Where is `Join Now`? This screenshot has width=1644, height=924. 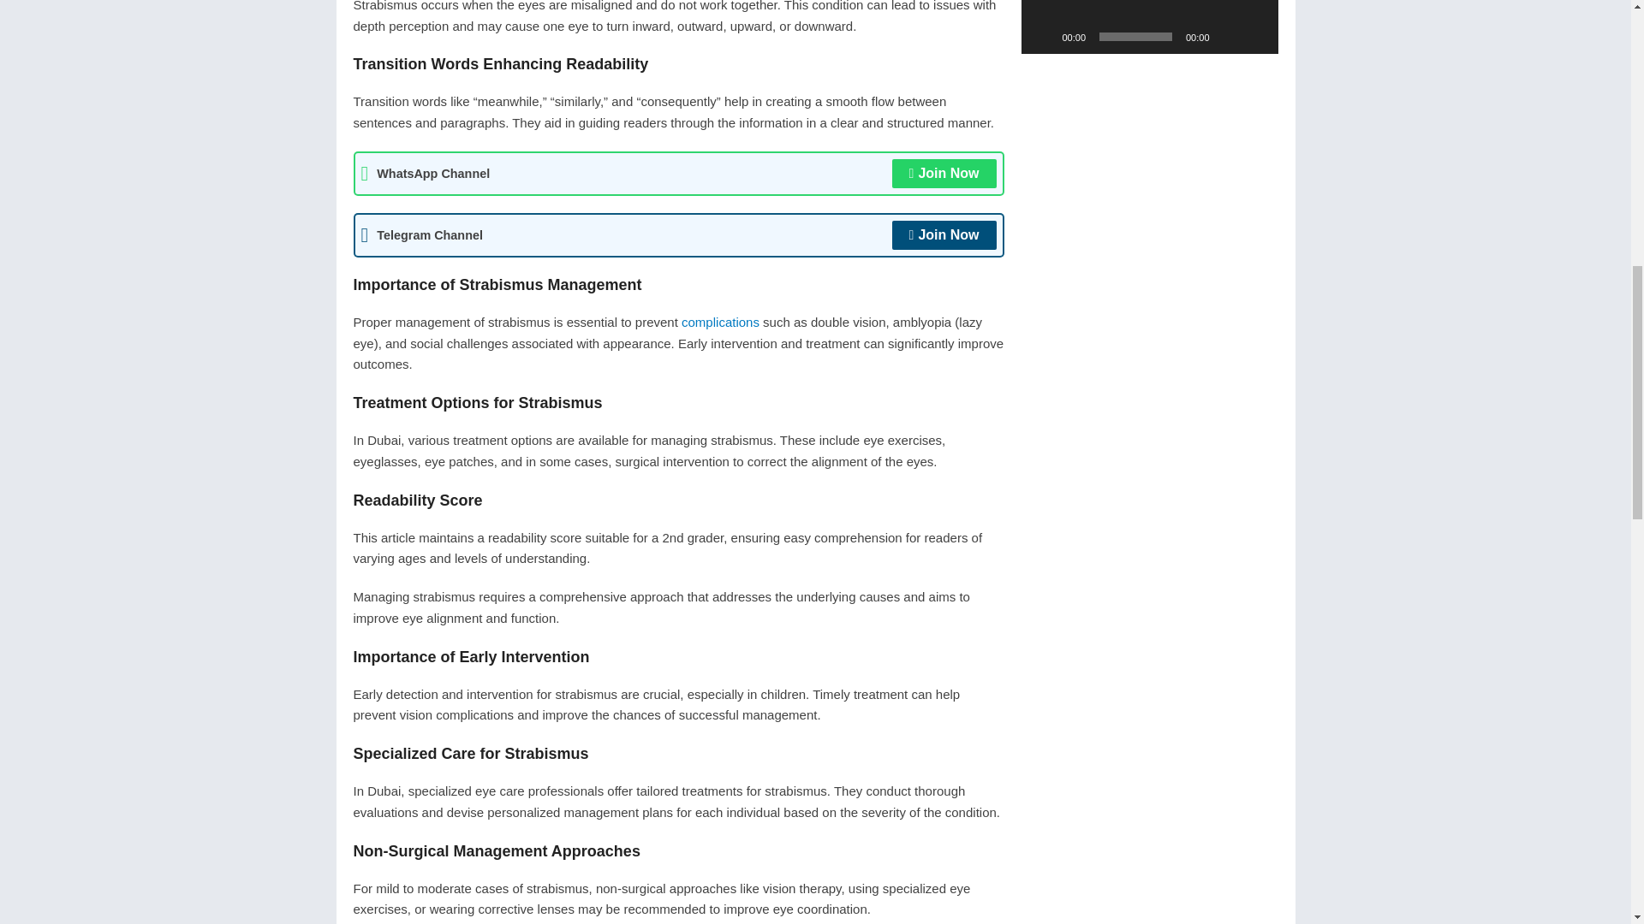 Join Now is located at coordinates (944, 173).